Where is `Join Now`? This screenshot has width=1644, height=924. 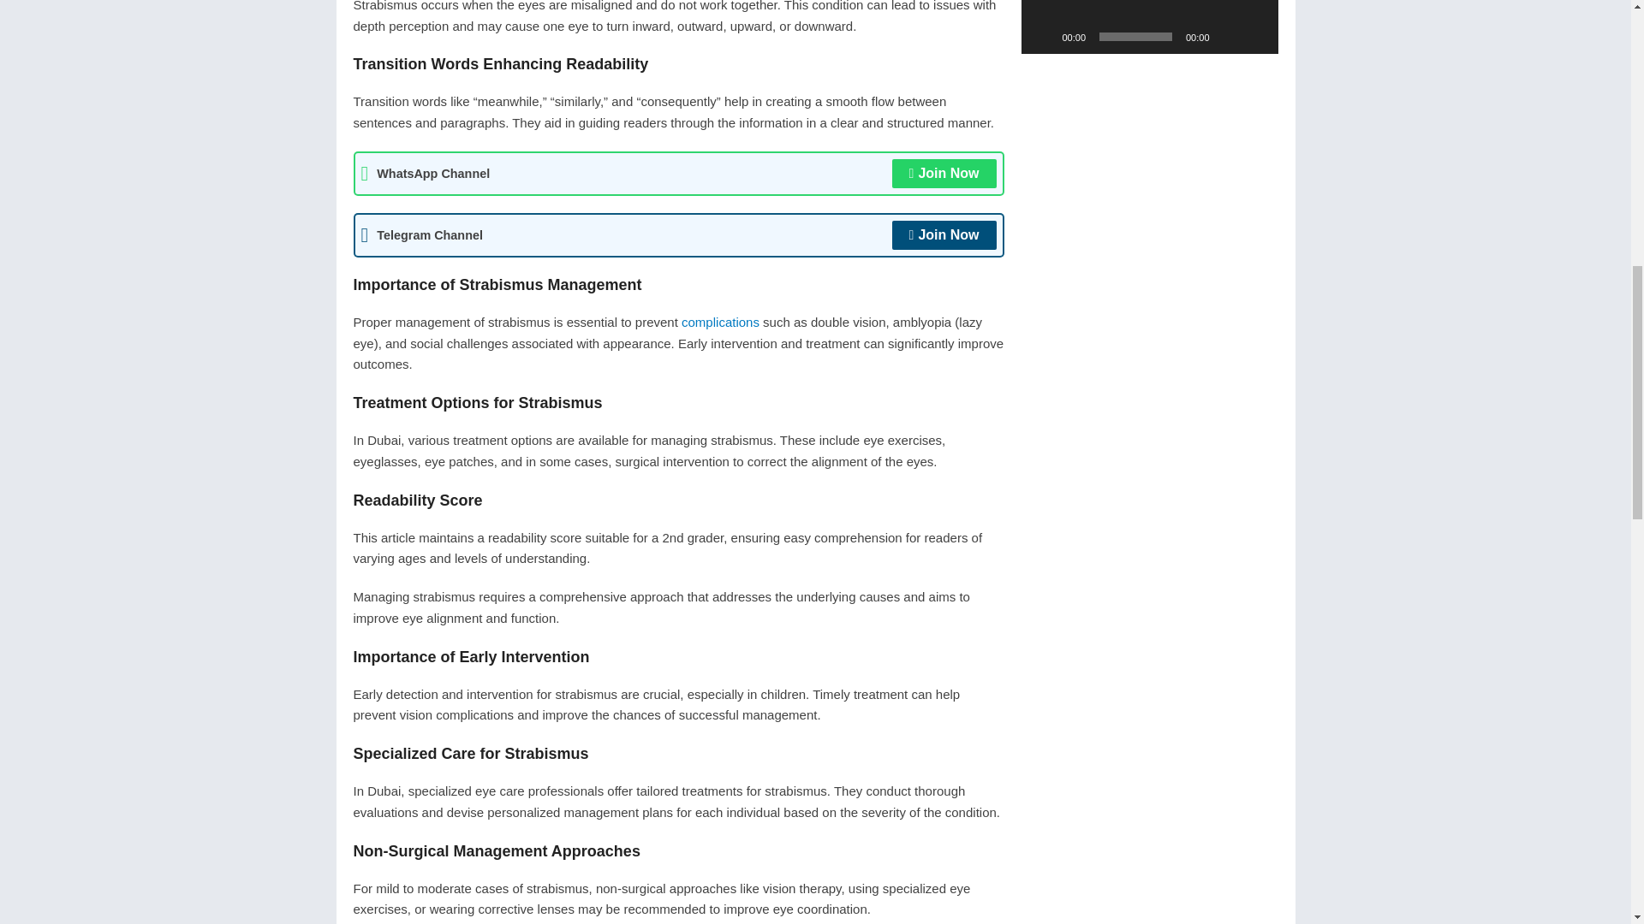 Join Now is located at coordinates (944, 173).